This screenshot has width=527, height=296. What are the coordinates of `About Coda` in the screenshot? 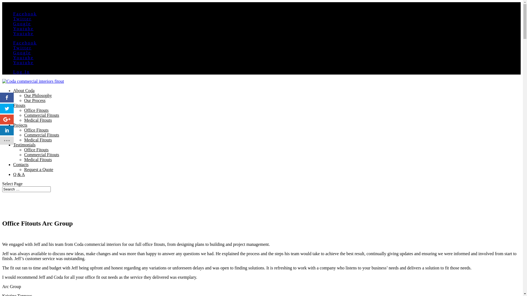 It's located at (24, 90).